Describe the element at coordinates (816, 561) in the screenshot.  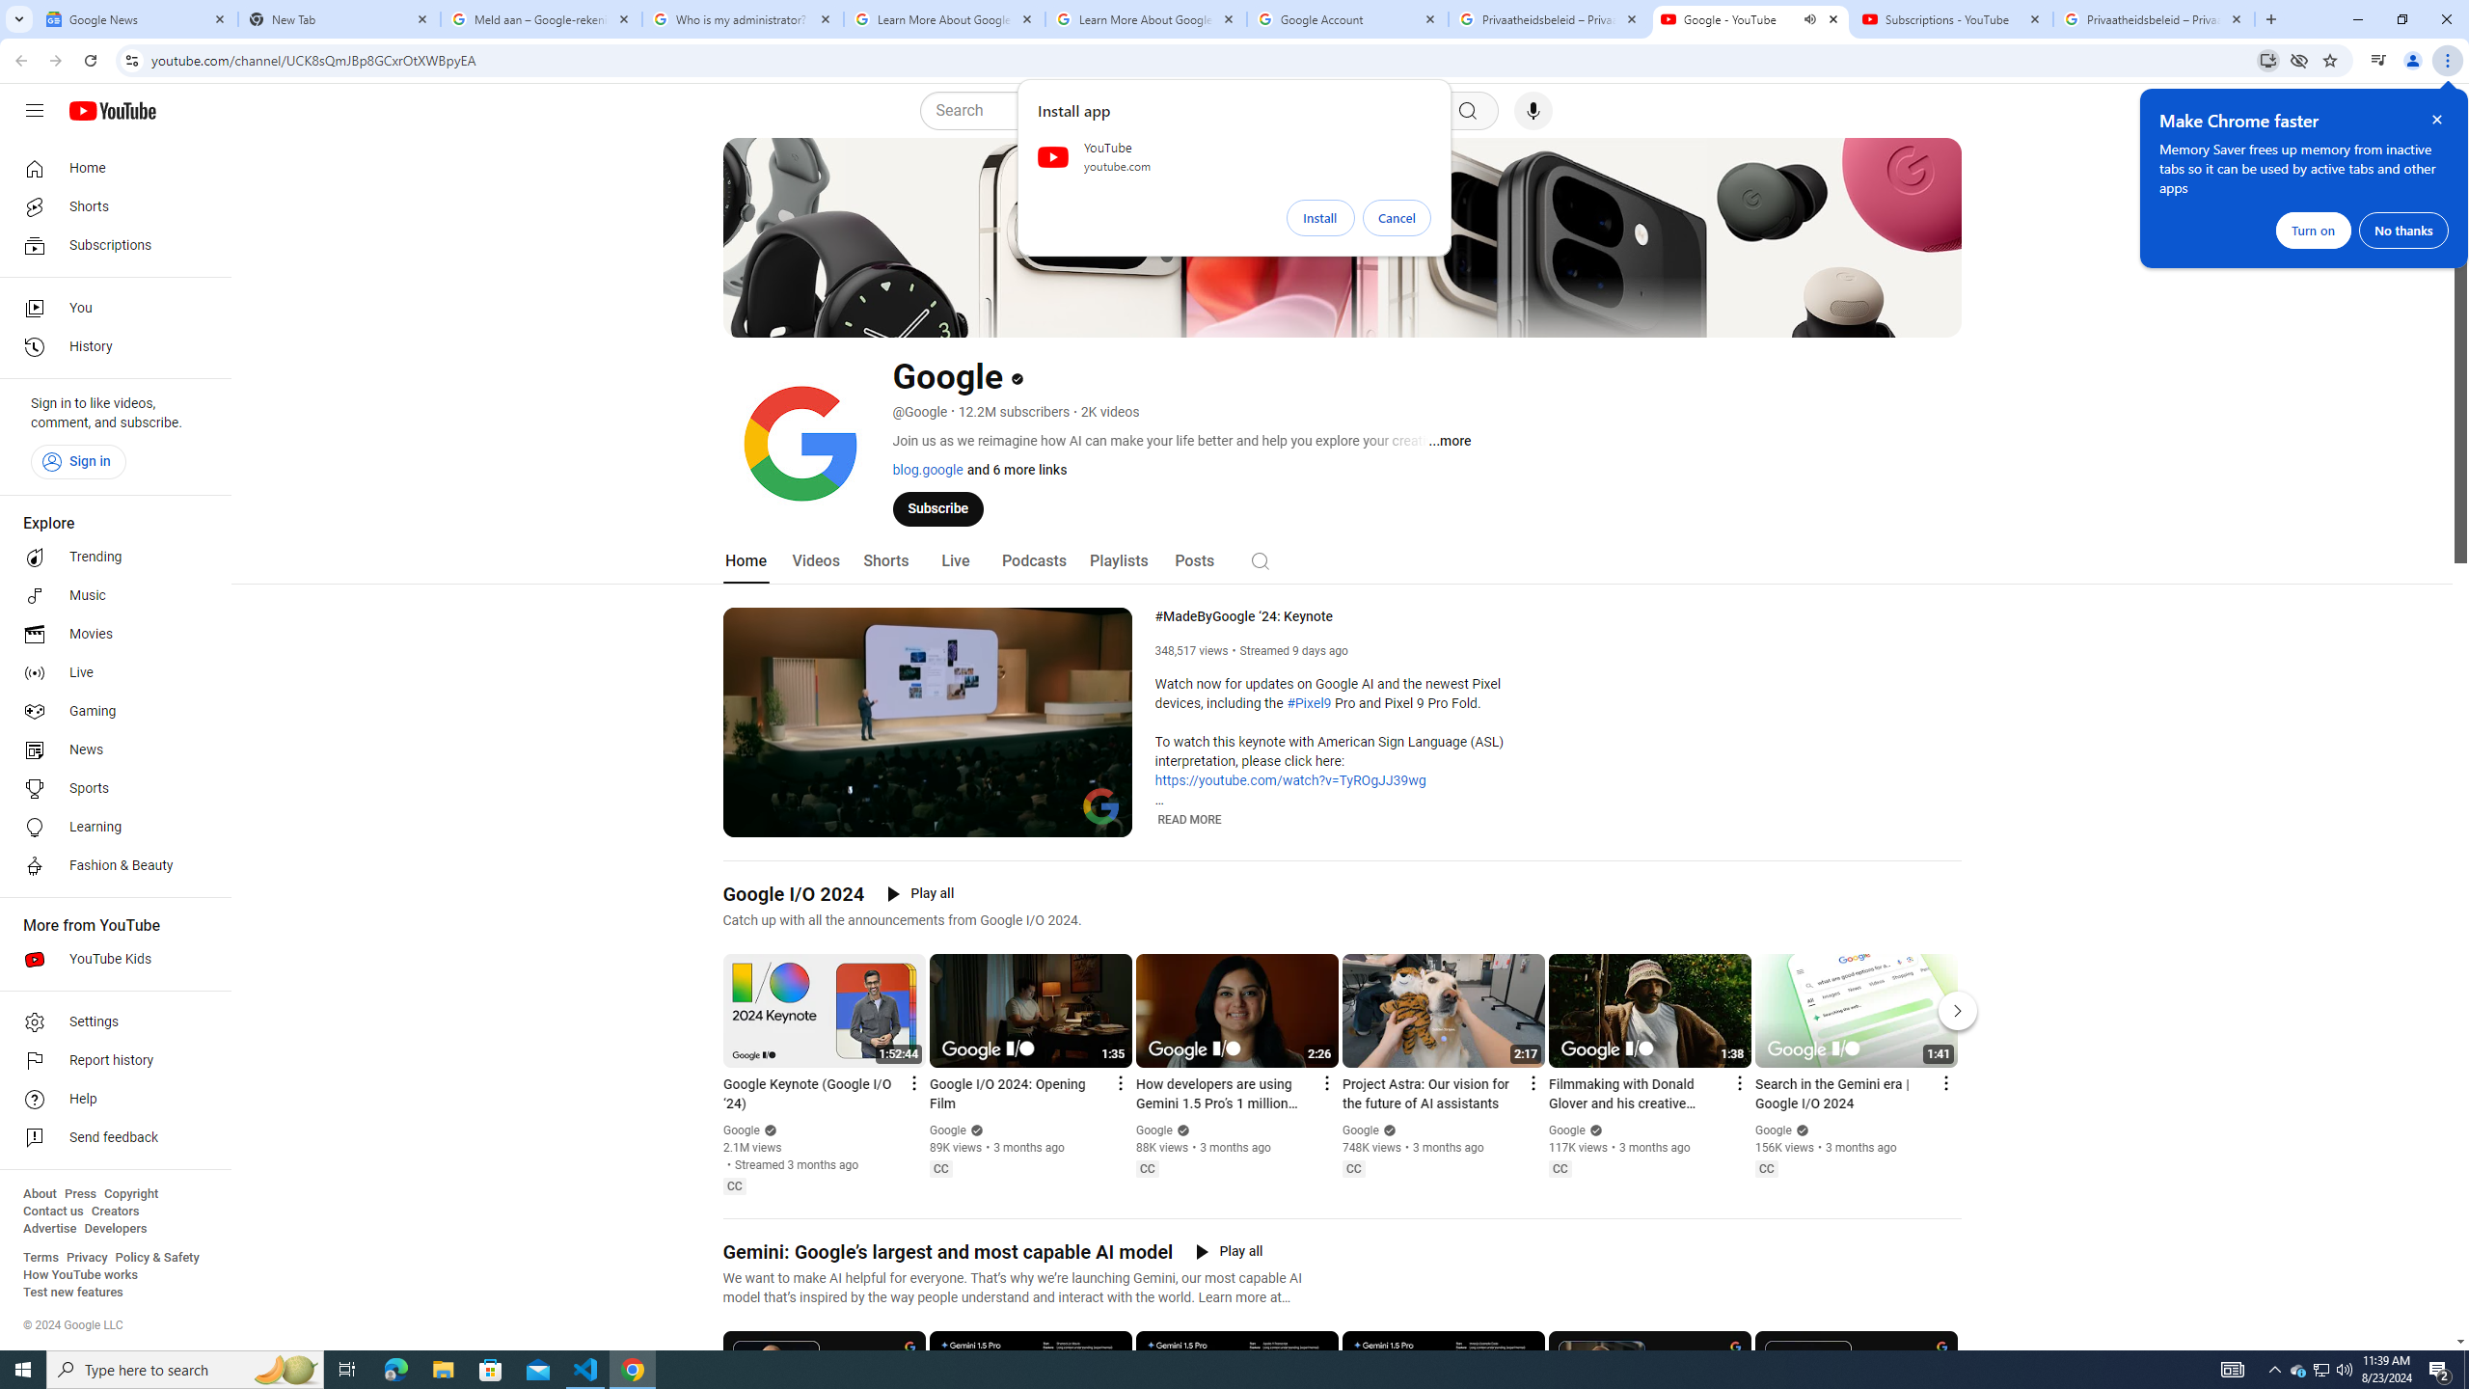
I see `Videos` at that location.